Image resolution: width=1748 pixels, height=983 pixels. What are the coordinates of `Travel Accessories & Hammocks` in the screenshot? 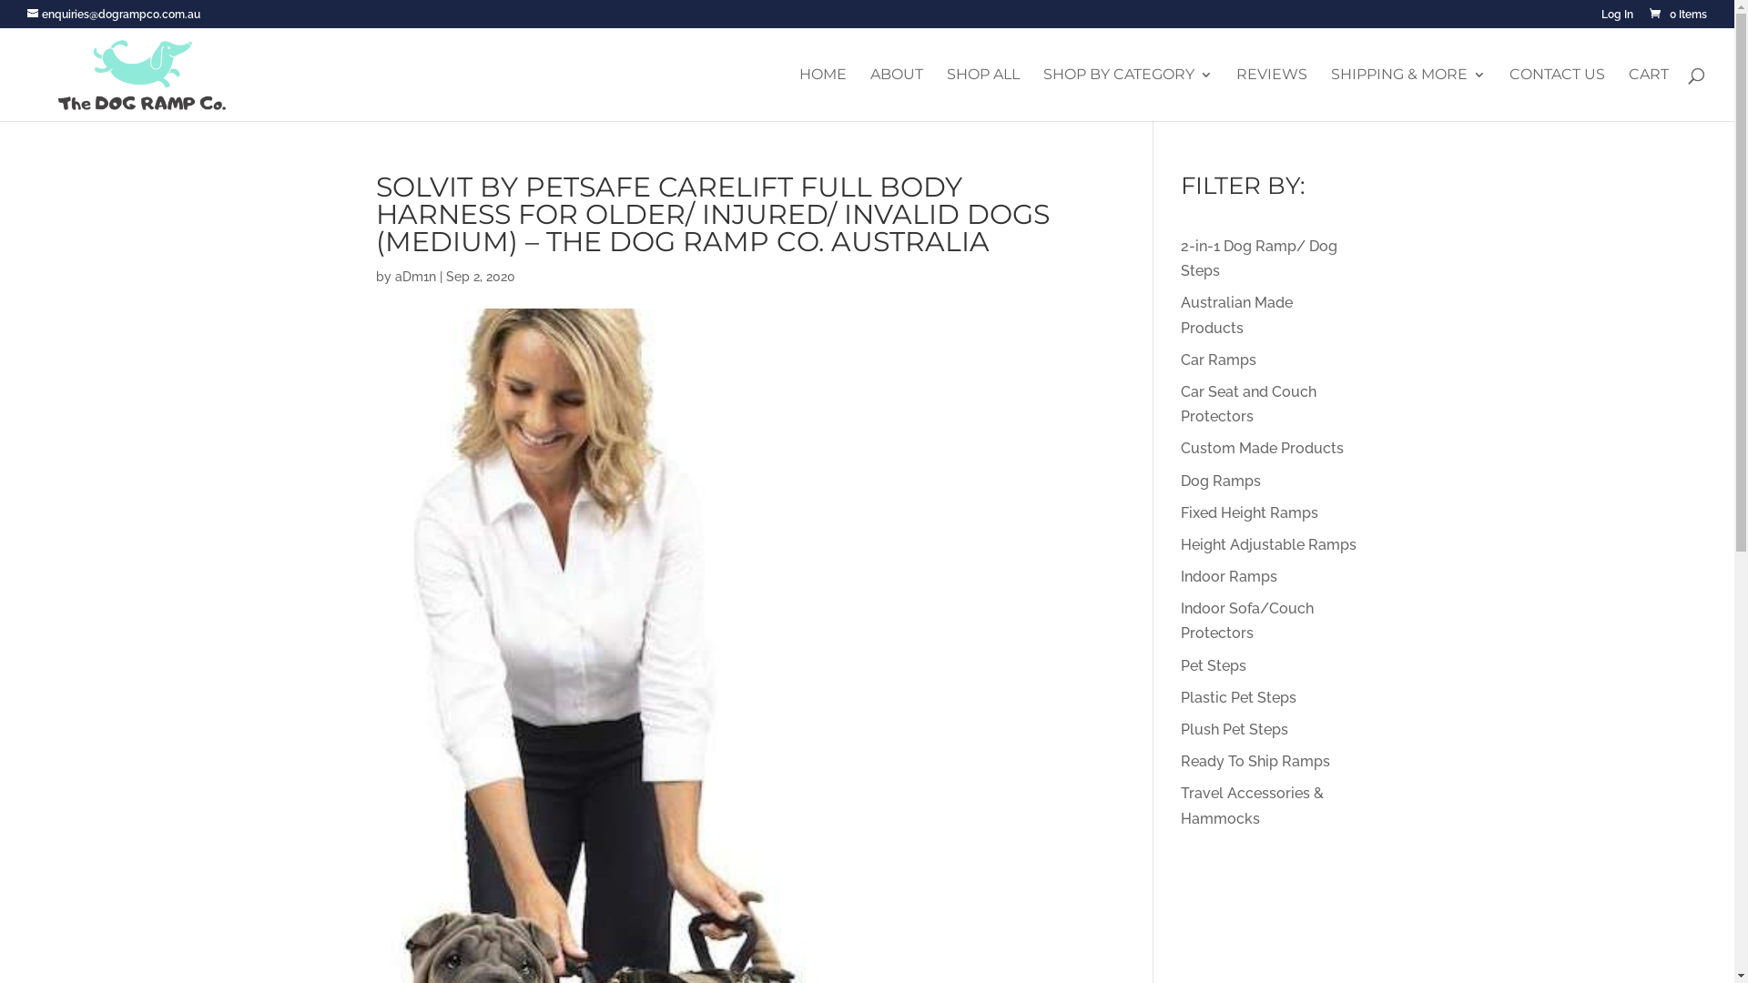 It's located at (1253, 806).